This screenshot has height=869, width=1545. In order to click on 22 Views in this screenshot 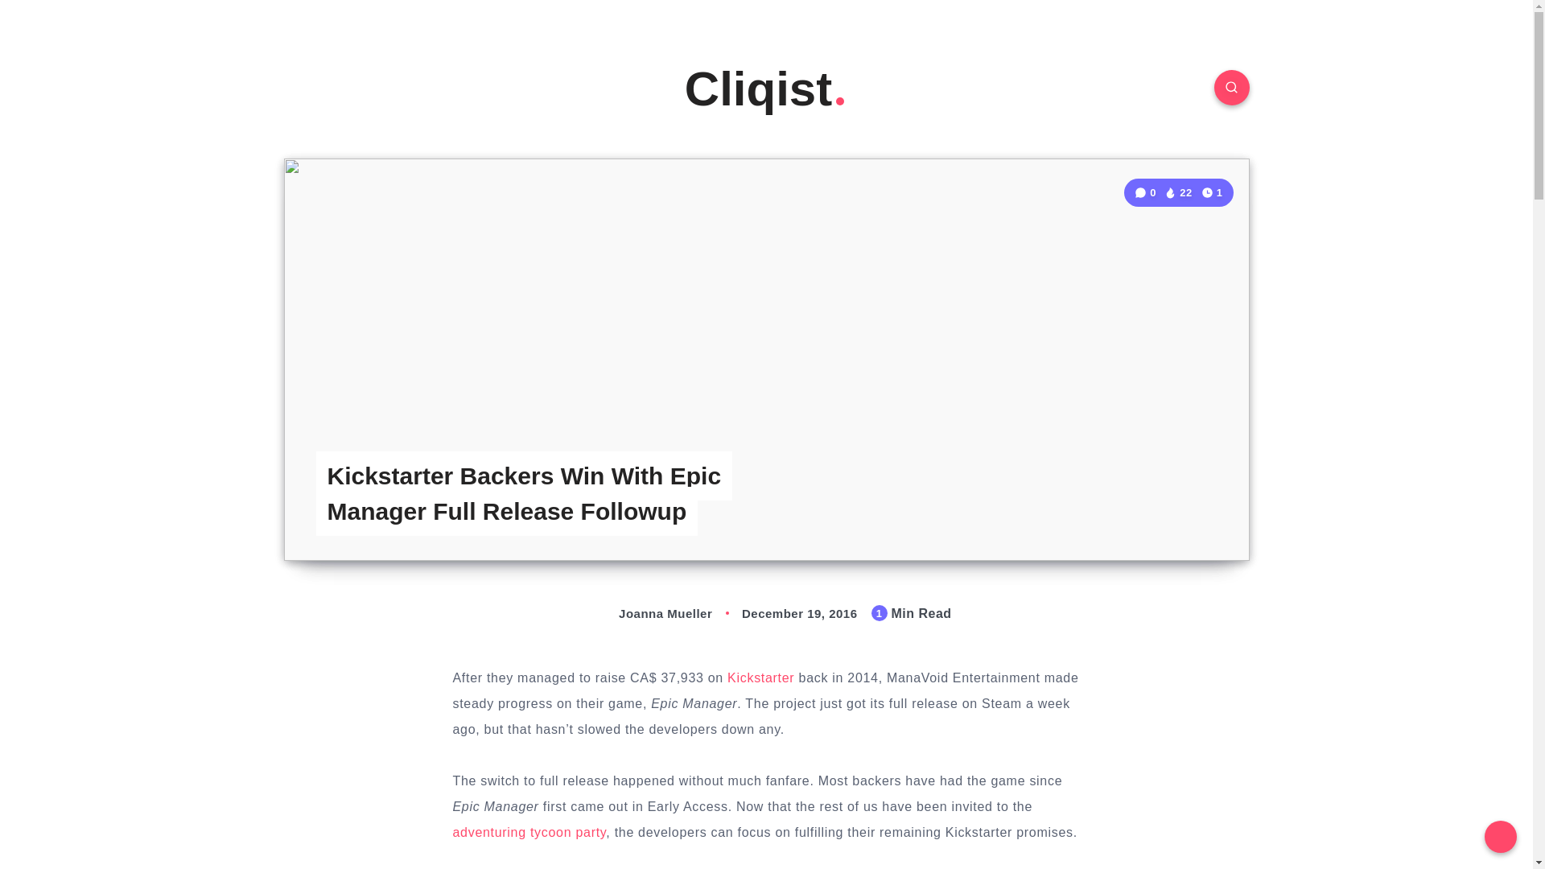, I will do `click(1178, 193)`.